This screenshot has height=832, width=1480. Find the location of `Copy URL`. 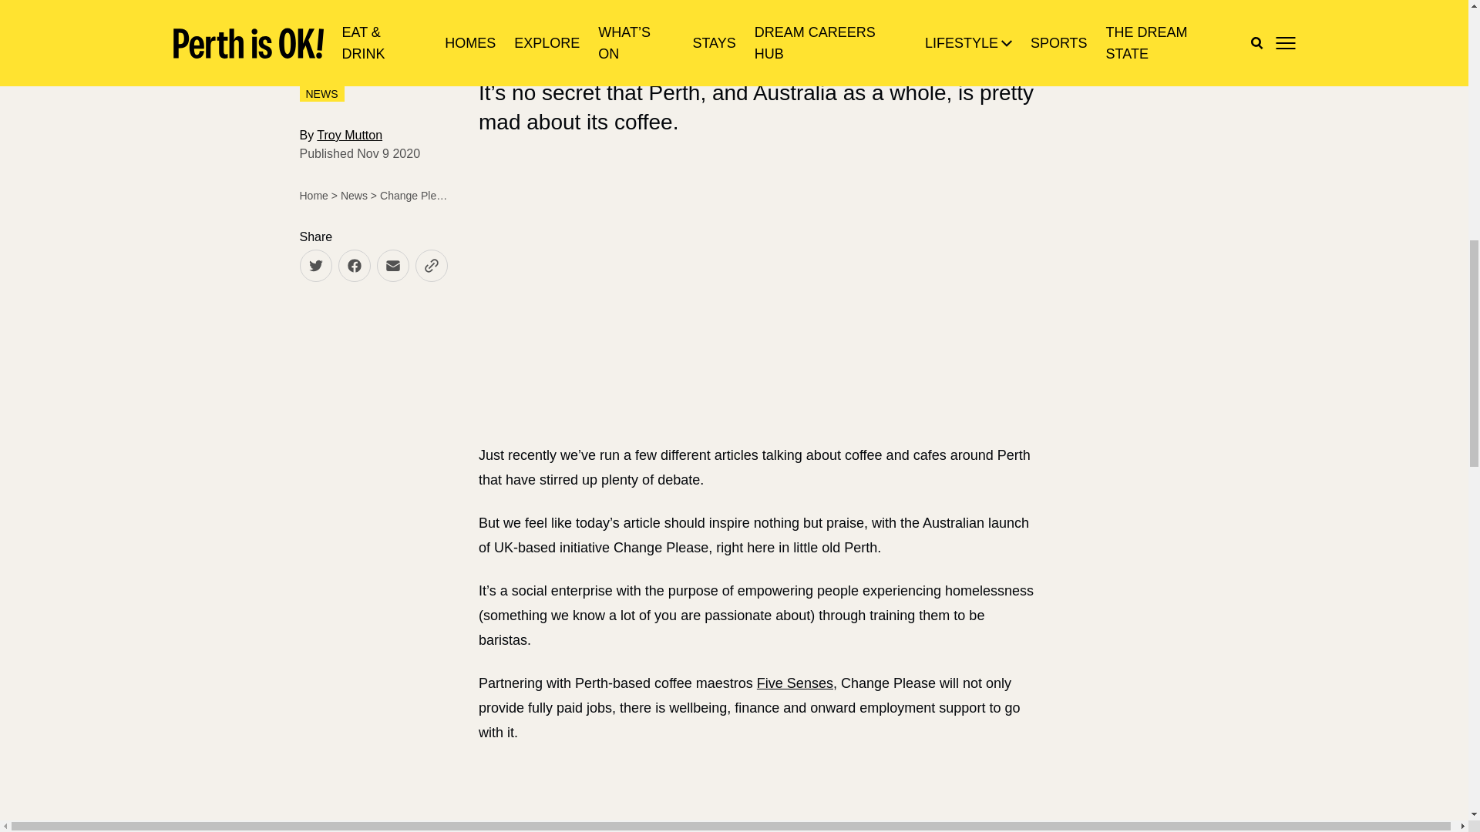

Copy URL is located at coordinates (430, 266).